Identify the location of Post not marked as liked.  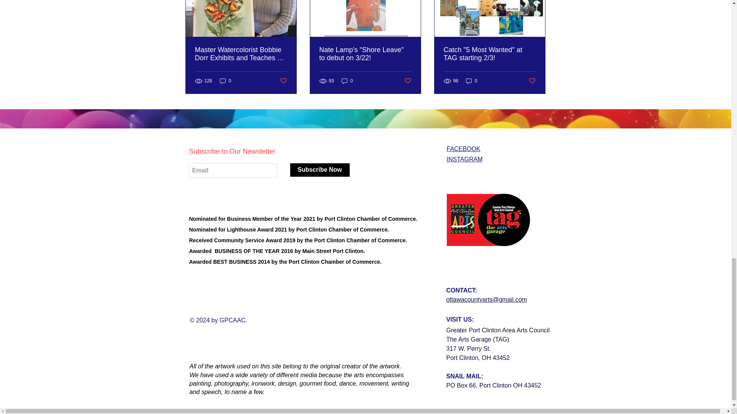
(408, 81).